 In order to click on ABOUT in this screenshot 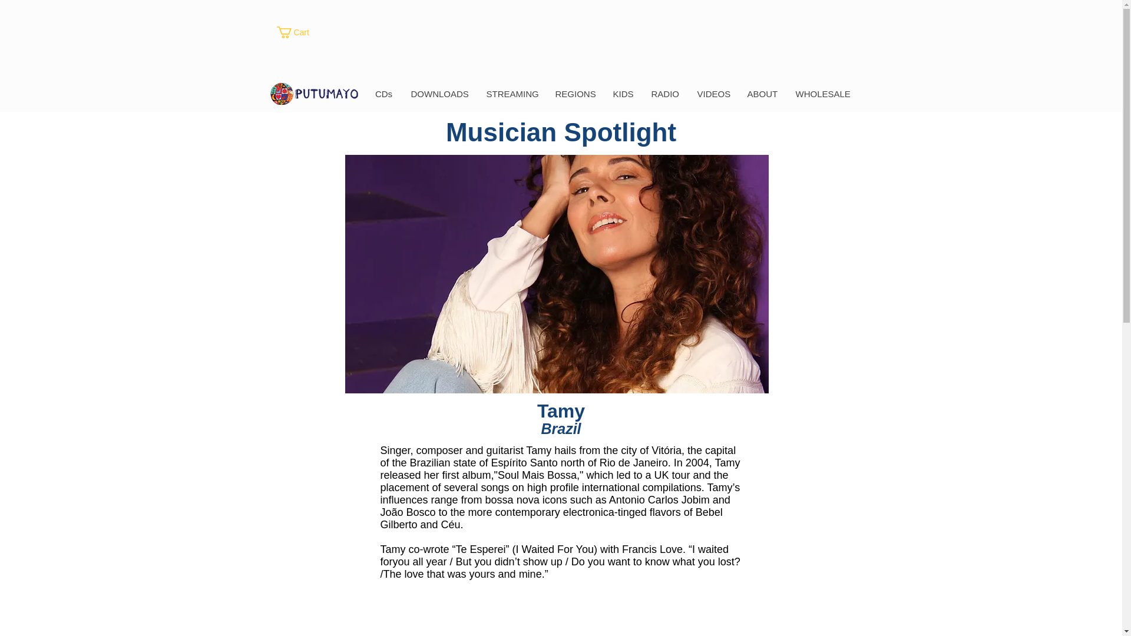, I will do `click(761, 94)`.